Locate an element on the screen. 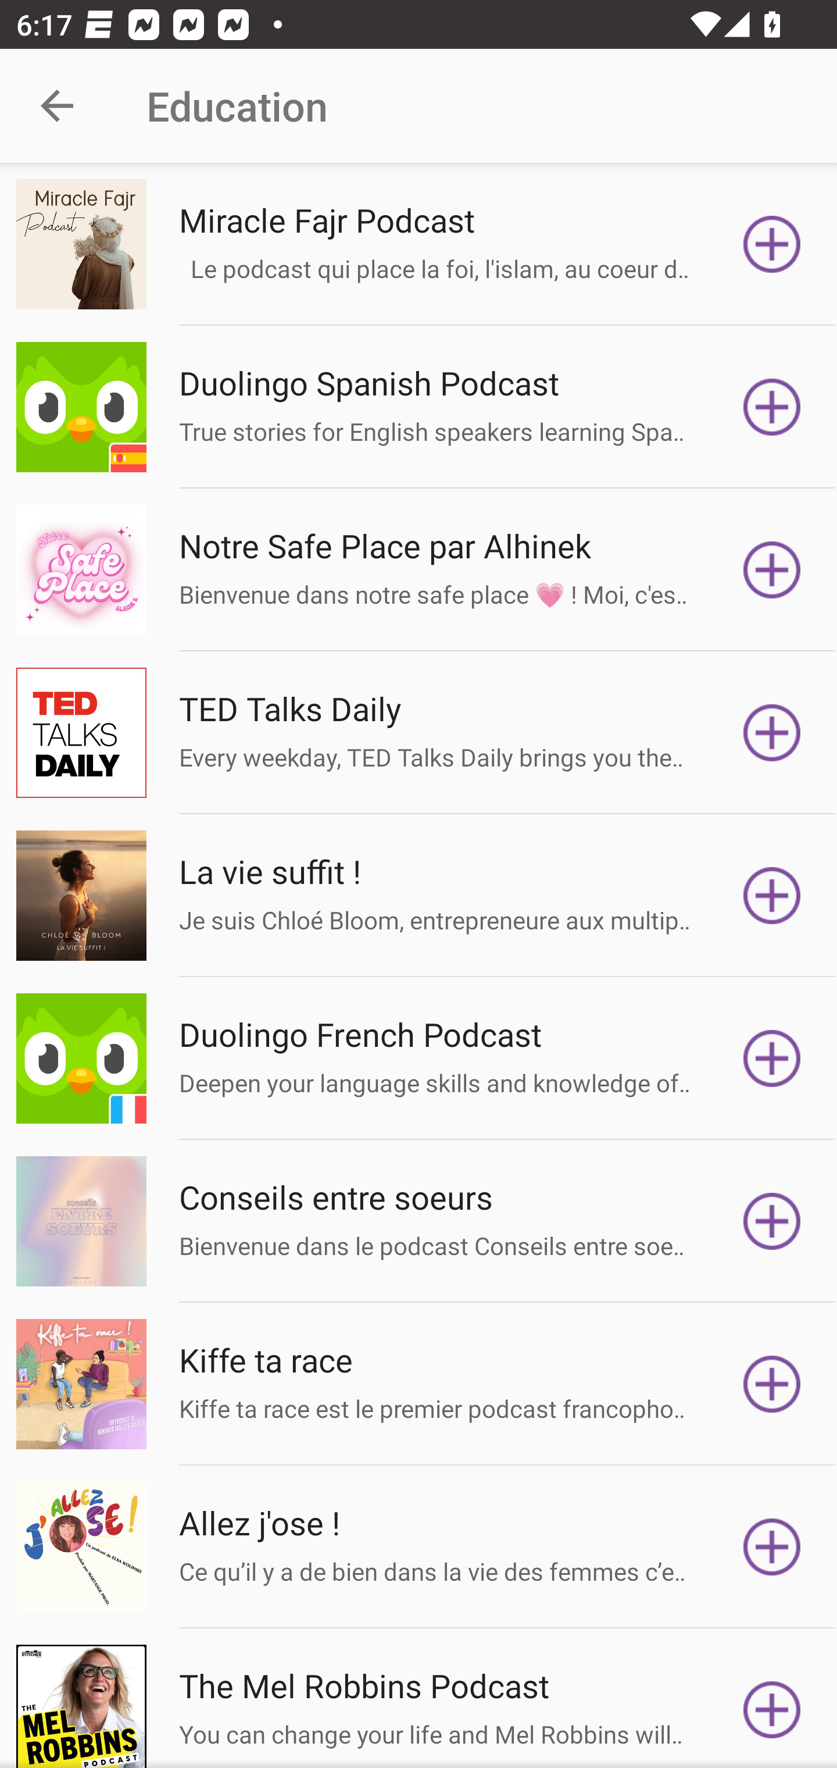 The image size is (837, 1768). Subscribe is located at coordinates (772, 570).